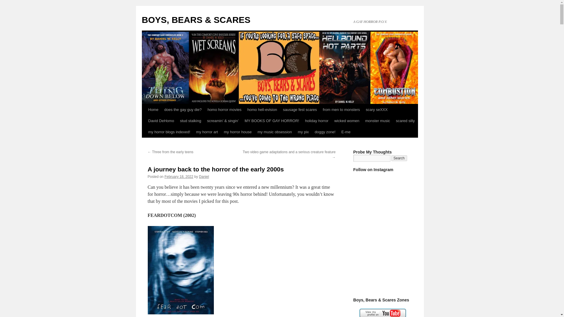 This screenshot has width=564, height=317. Describe the element at coordinates (262, 110) in the screenshot. I see `homo hell-evision` at that location.